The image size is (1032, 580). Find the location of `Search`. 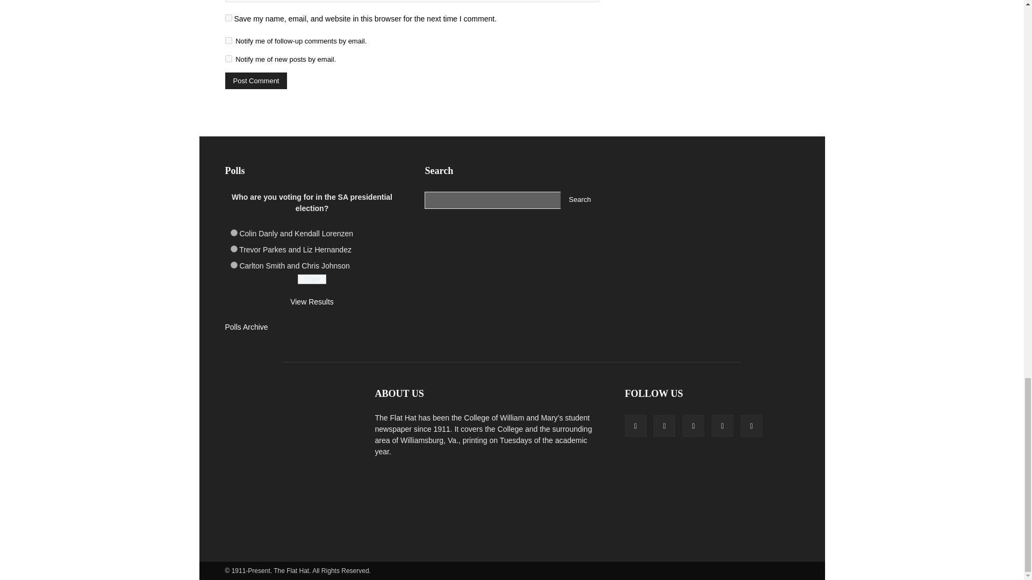

Search is located at coordinates (579, 200).